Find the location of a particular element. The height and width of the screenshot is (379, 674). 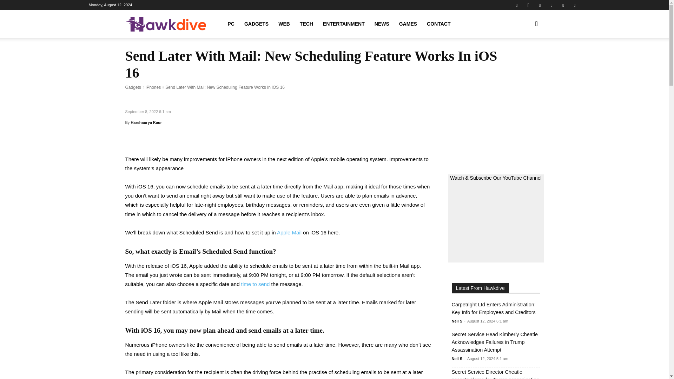

Instagram is located at coordinates (528, 5).